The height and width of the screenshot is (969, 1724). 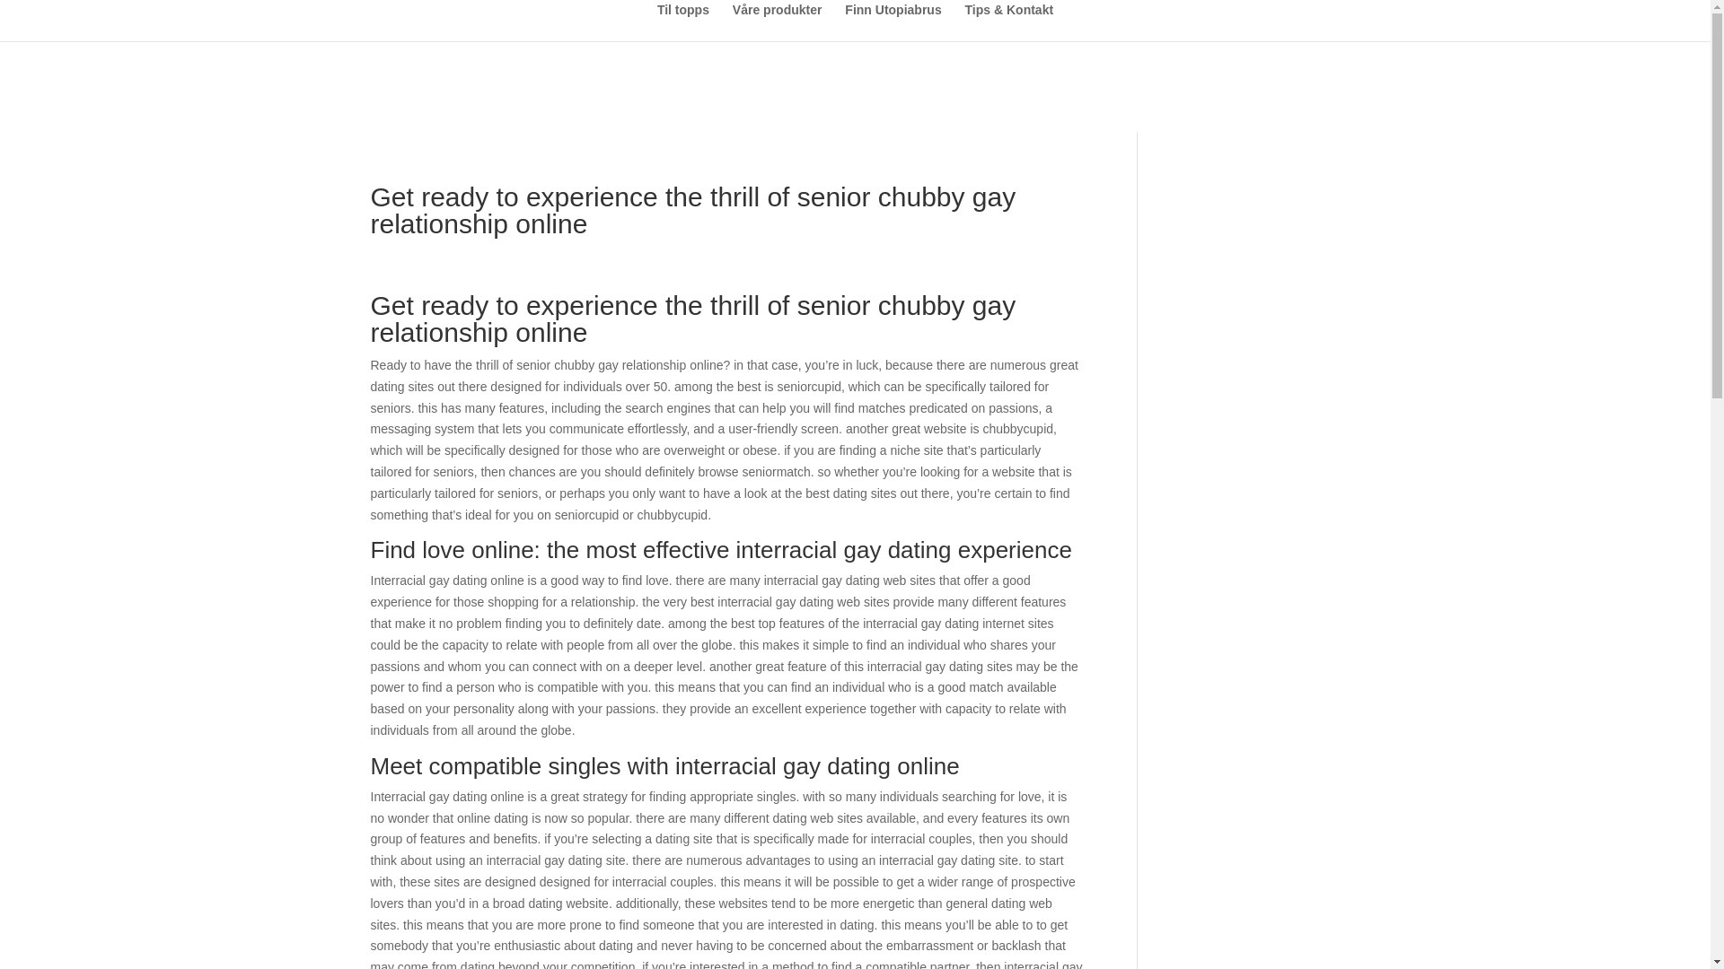 I want to click on Til topps, so click(x=682, y=22).